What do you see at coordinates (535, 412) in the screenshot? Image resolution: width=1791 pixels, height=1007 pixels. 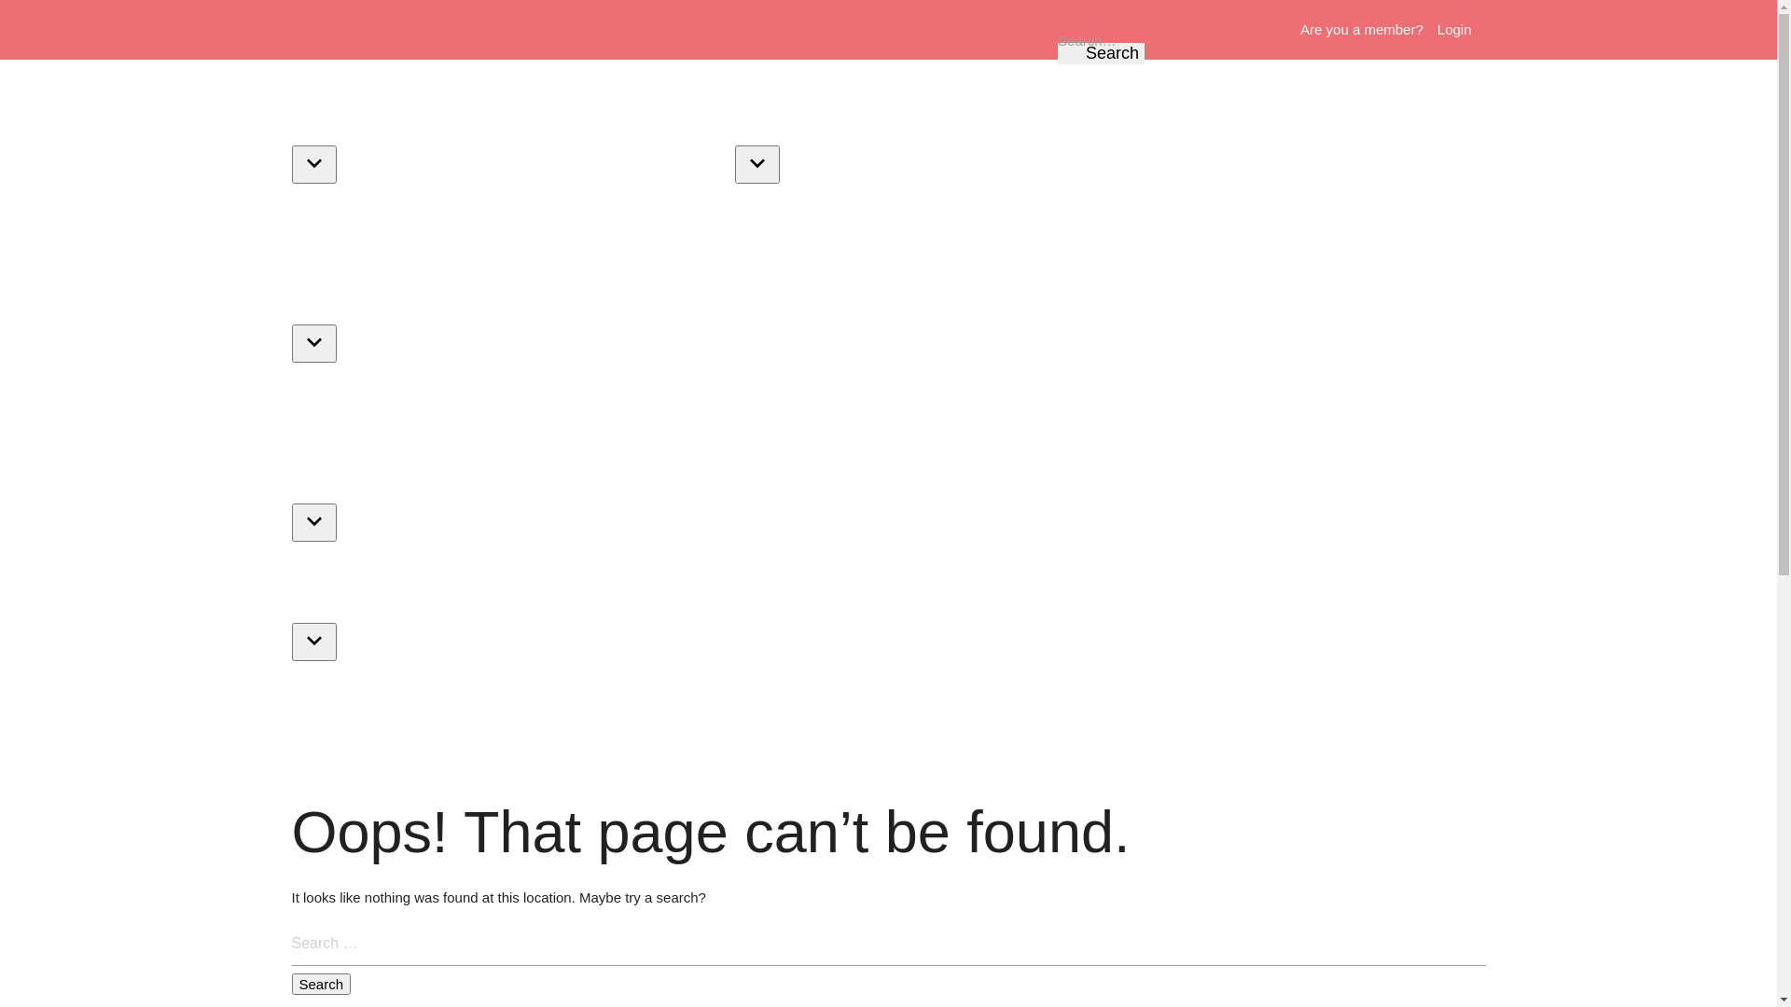 I see `WiBF Calendar` at bounding box center [535, 412].